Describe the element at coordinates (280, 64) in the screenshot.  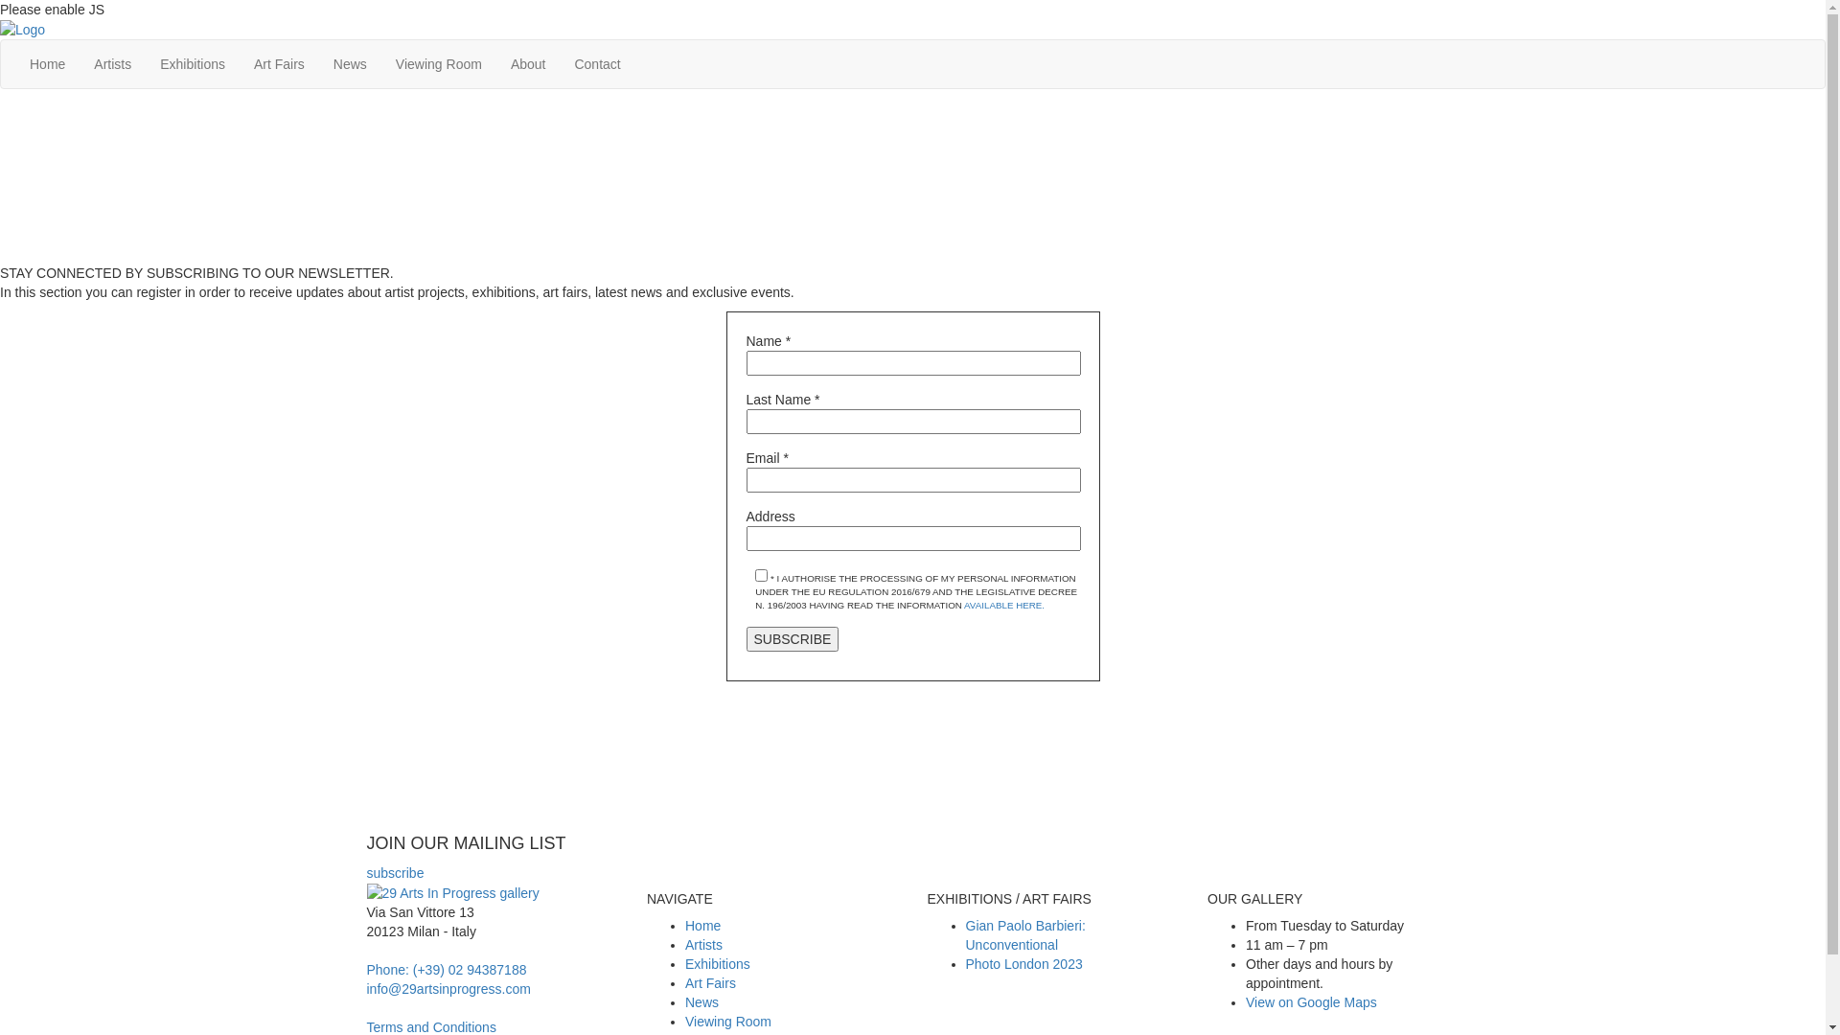
I see `Art Fairs` at that location.